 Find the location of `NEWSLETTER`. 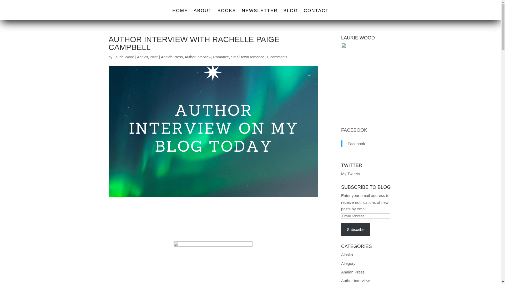

NEWSLETTER is located at coordinates (259, 14).